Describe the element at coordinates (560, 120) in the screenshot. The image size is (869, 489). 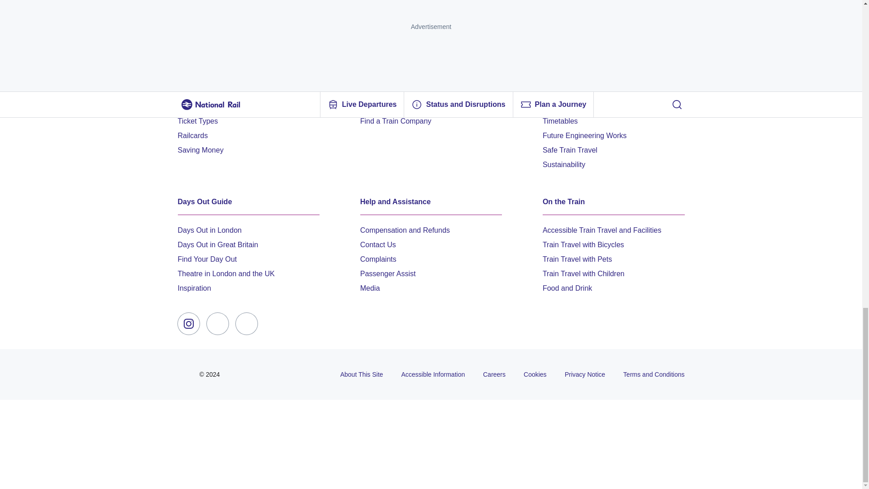
I see `Timetables` at that location.